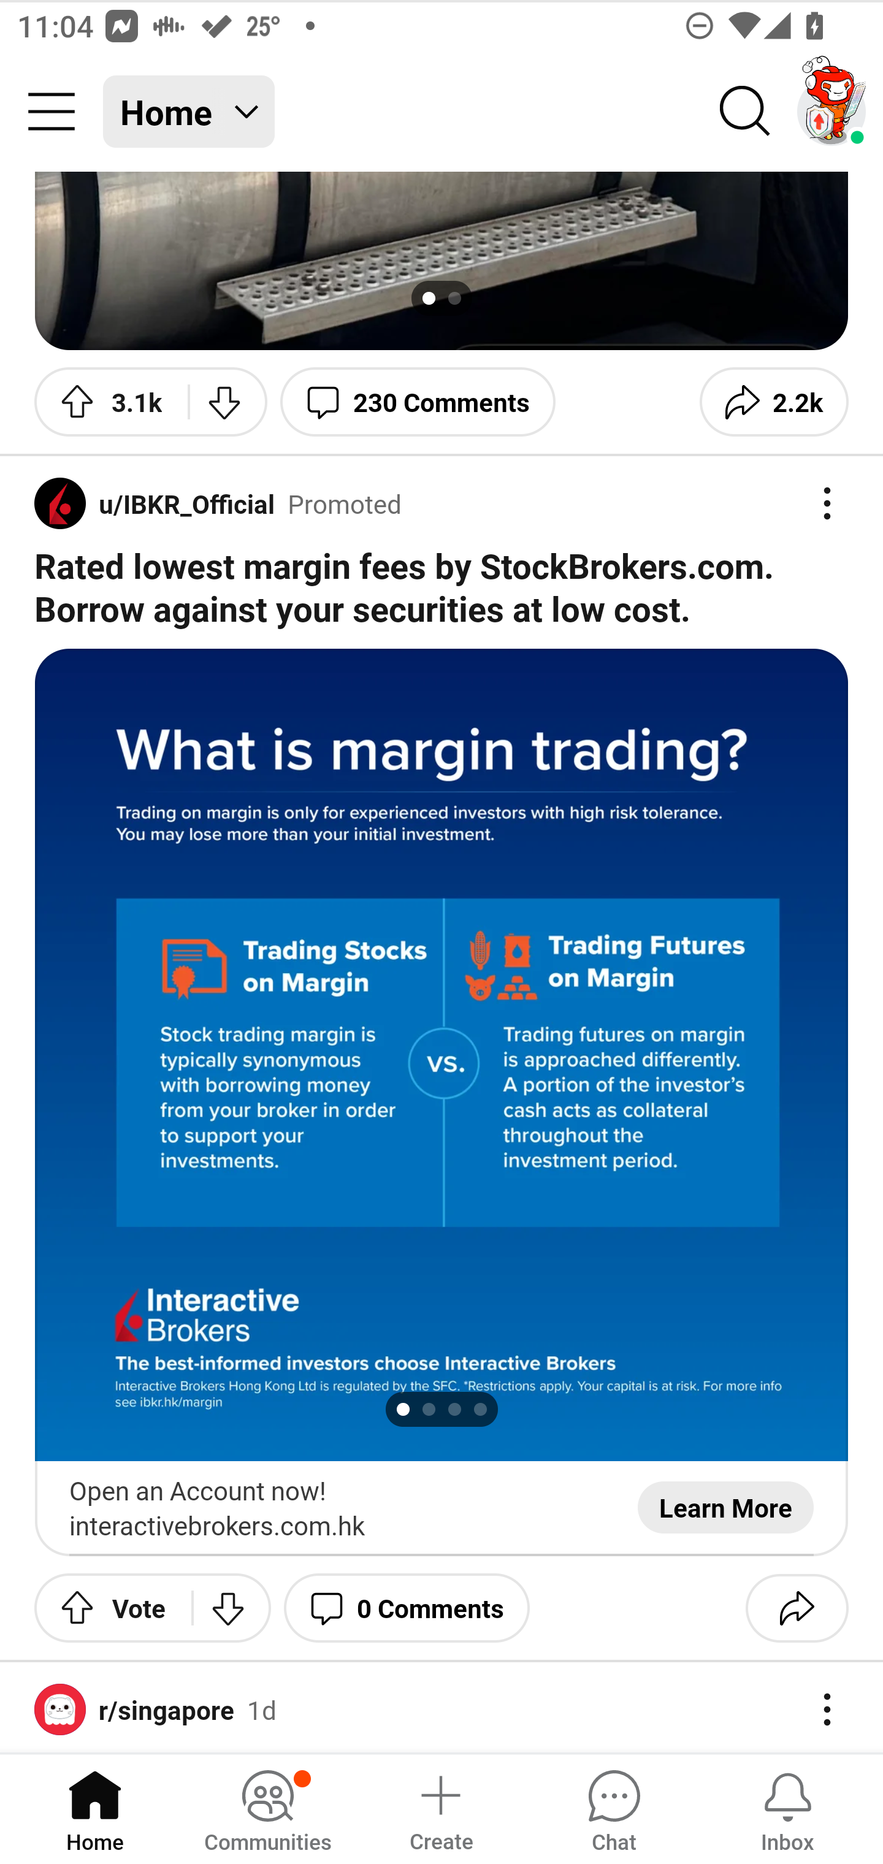 The width and height of the screenshot is (883, 1864). Describe the element at coordinates (440, 1808) in the screenshot. I see `Create a post Create` at that location.